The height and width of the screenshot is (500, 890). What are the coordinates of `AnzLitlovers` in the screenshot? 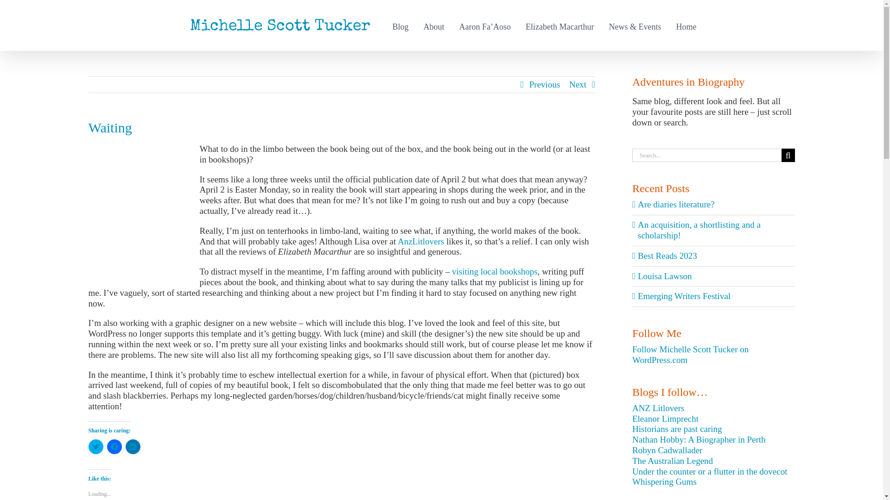 It's located at (421, 241).